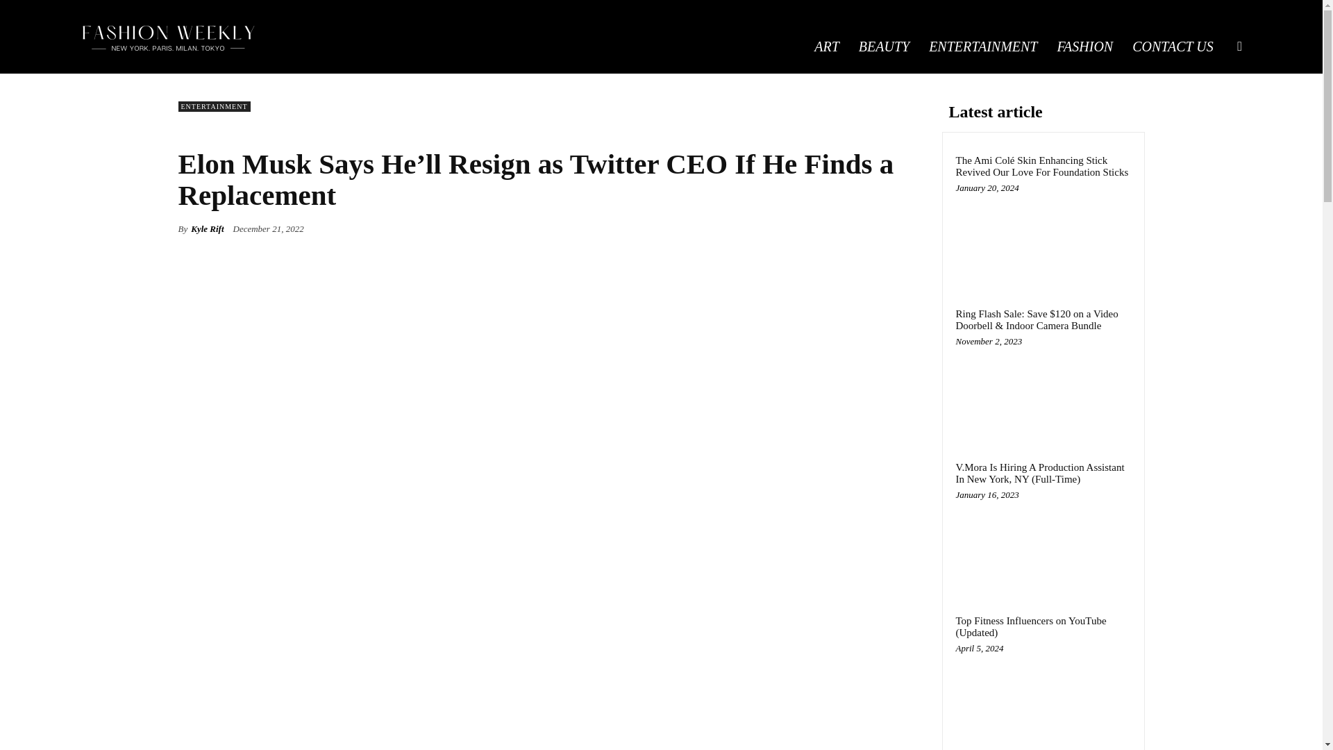 This screenshot has height=750, width=1333. What do you see at coordinates (885, 46) in the screenshot?
I see `BEAUTY` at bounding box center [885, 46].